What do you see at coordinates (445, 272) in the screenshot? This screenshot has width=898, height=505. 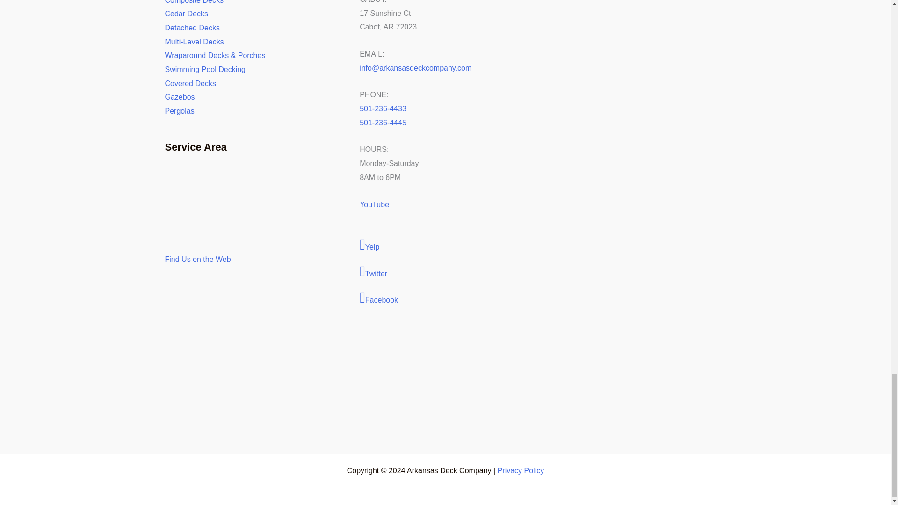 I see `Visit Arkansas Deck Company on Twitter` at bounding box center [445, 272].